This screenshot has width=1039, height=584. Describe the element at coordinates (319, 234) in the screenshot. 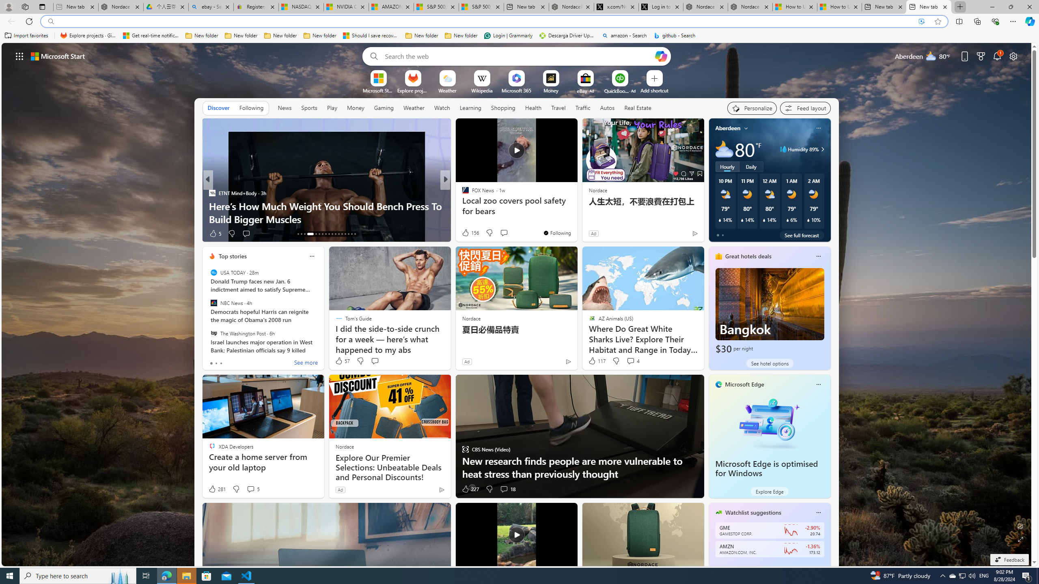

I see `AutomationID: tab-18` at that location.